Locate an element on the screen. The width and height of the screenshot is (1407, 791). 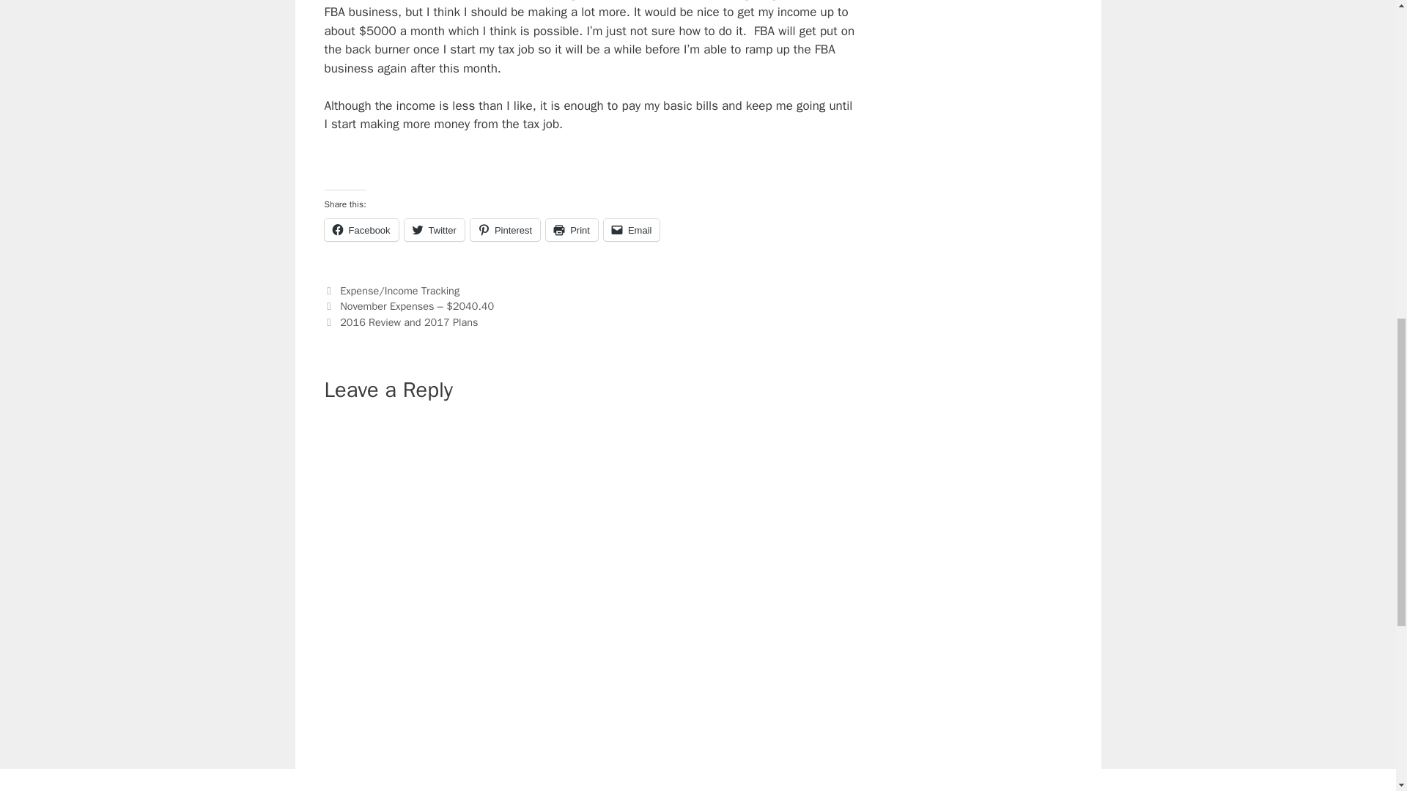
Click to share on Pinterest is located at coordinates (505, 230).